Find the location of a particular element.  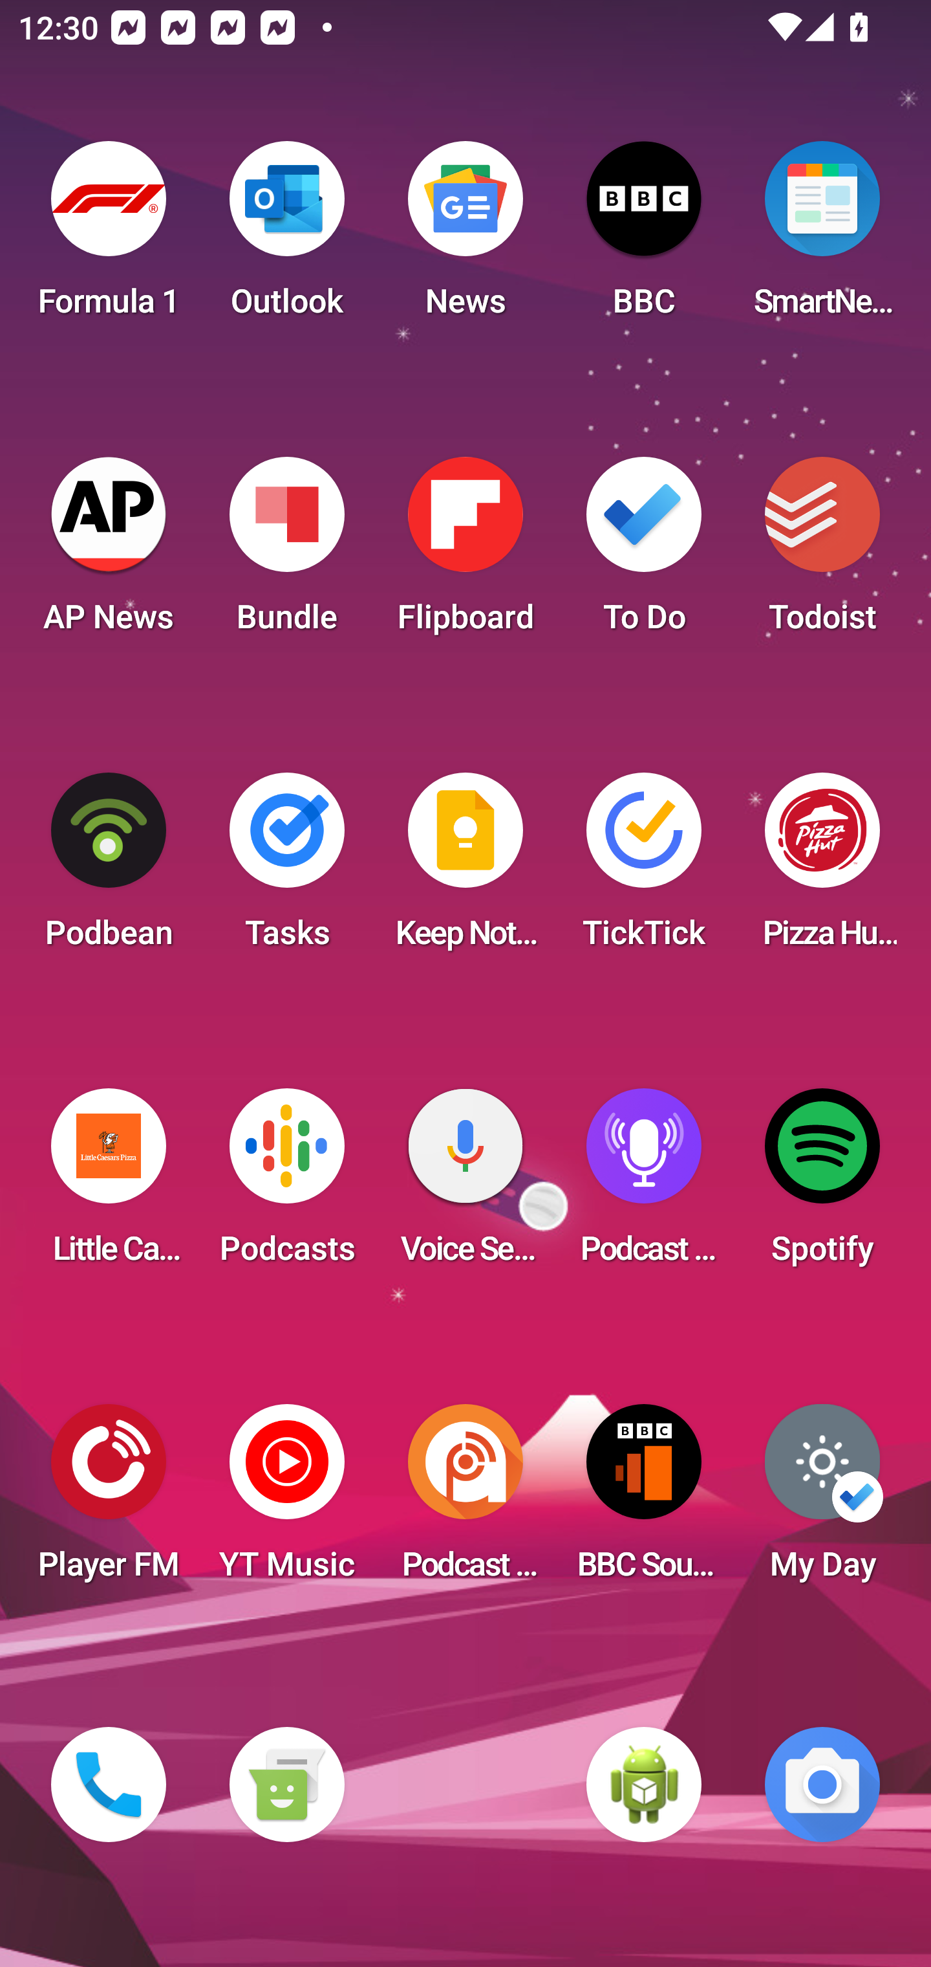

News is located at coordinates (465, 237).